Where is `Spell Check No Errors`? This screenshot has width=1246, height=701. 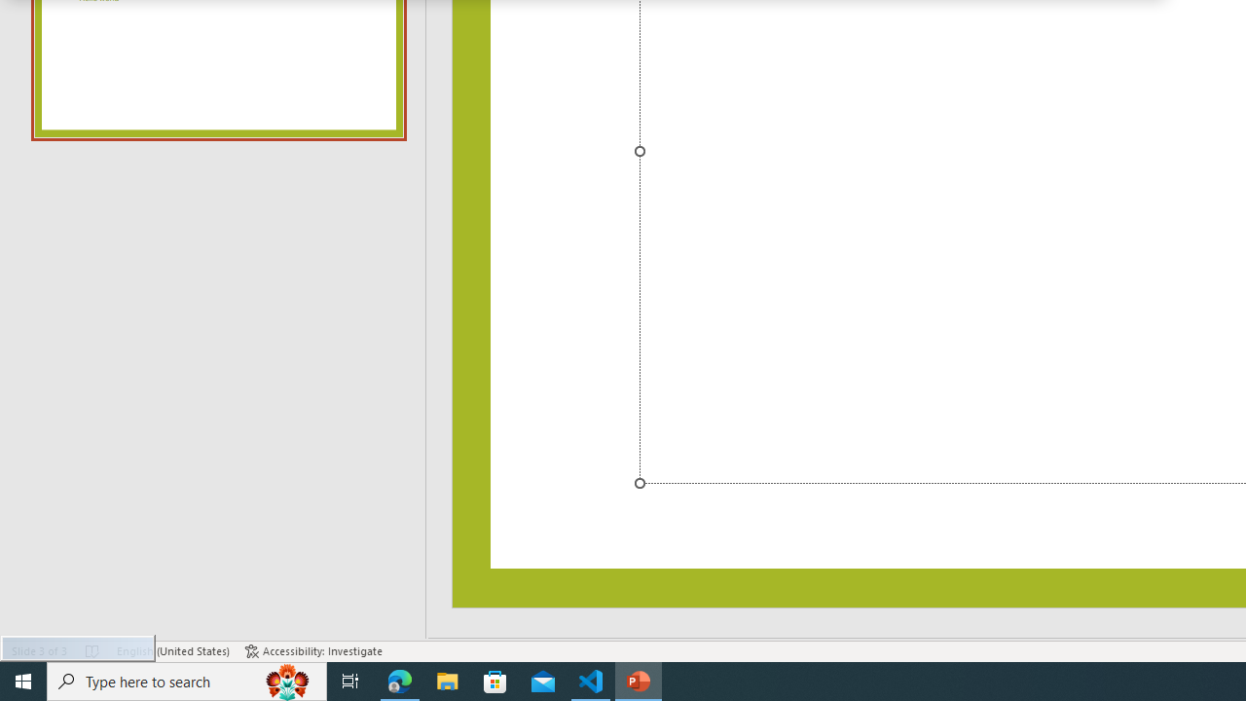 Spell Check No Errors is located at coordinates (93, 650).